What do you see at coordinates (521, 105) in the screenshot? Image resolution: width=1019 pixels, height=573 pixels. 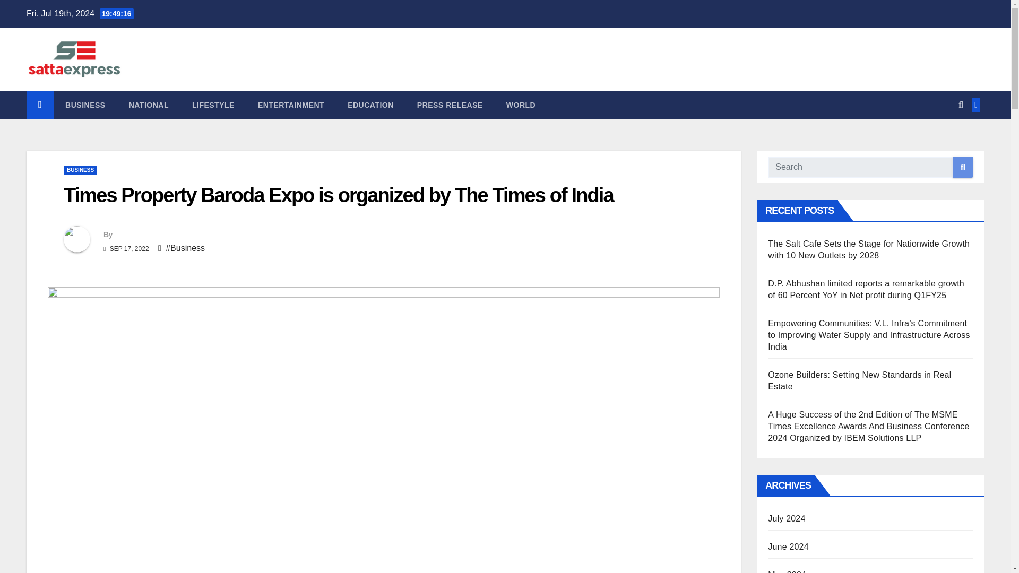 I see `WORLD` at bounding box center [521, 105].